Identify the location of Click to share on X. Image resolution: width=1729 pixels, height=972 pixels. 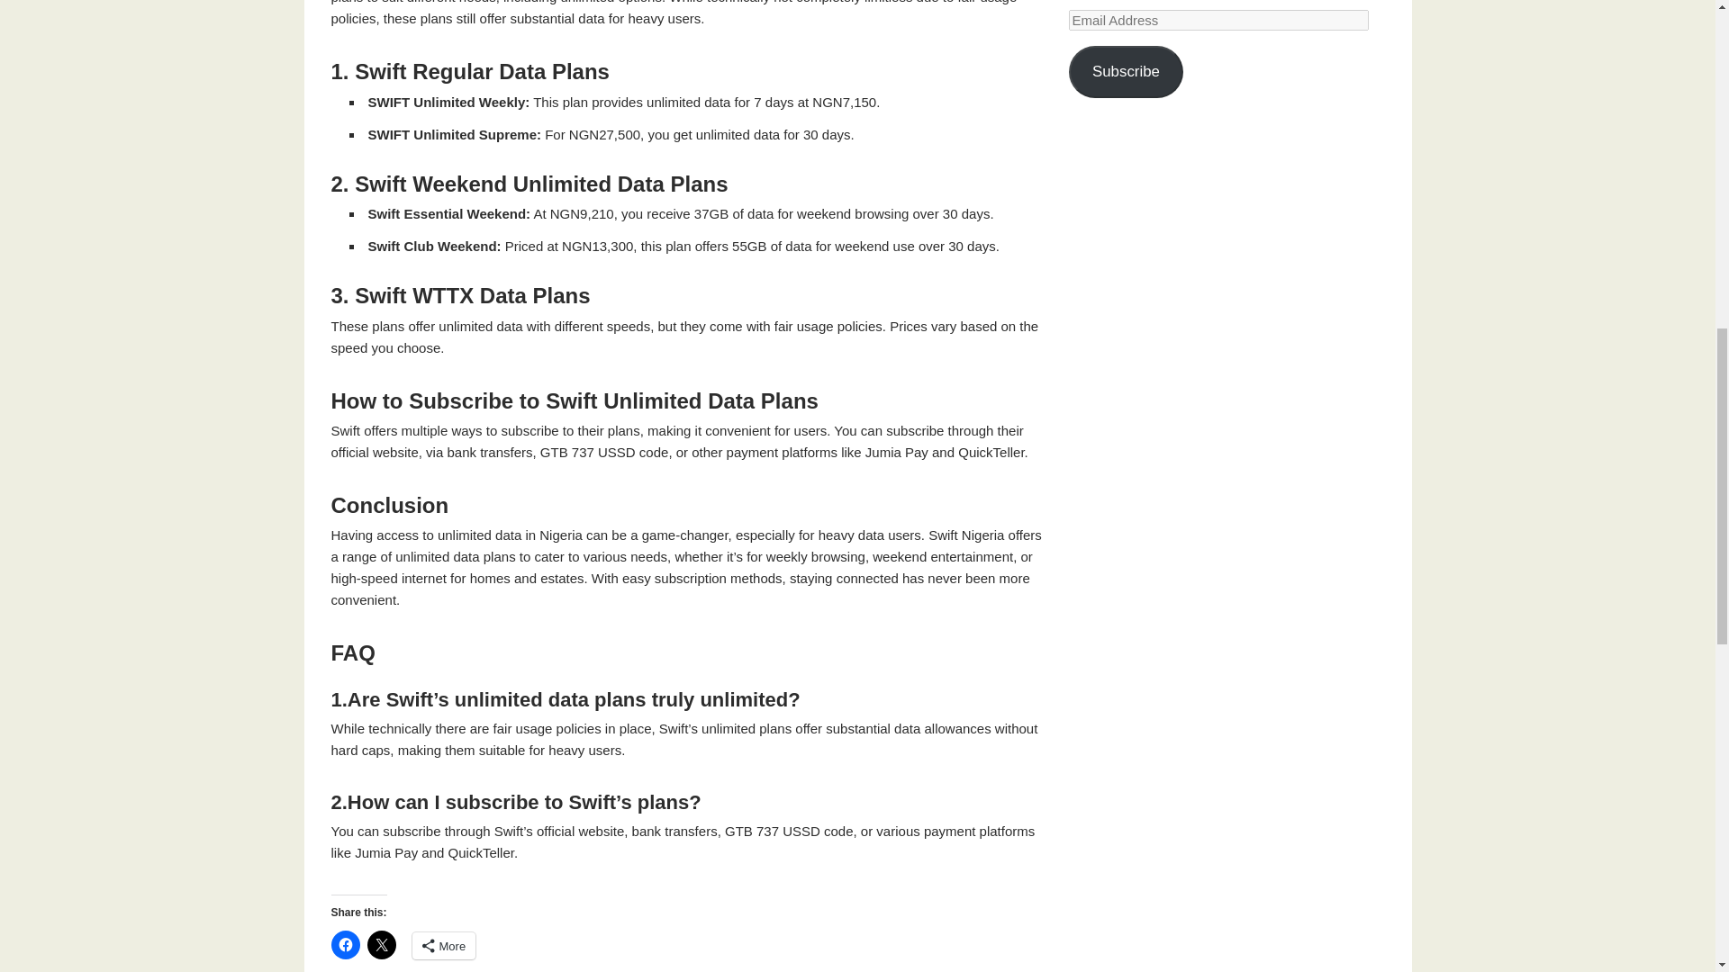
(381, 944).